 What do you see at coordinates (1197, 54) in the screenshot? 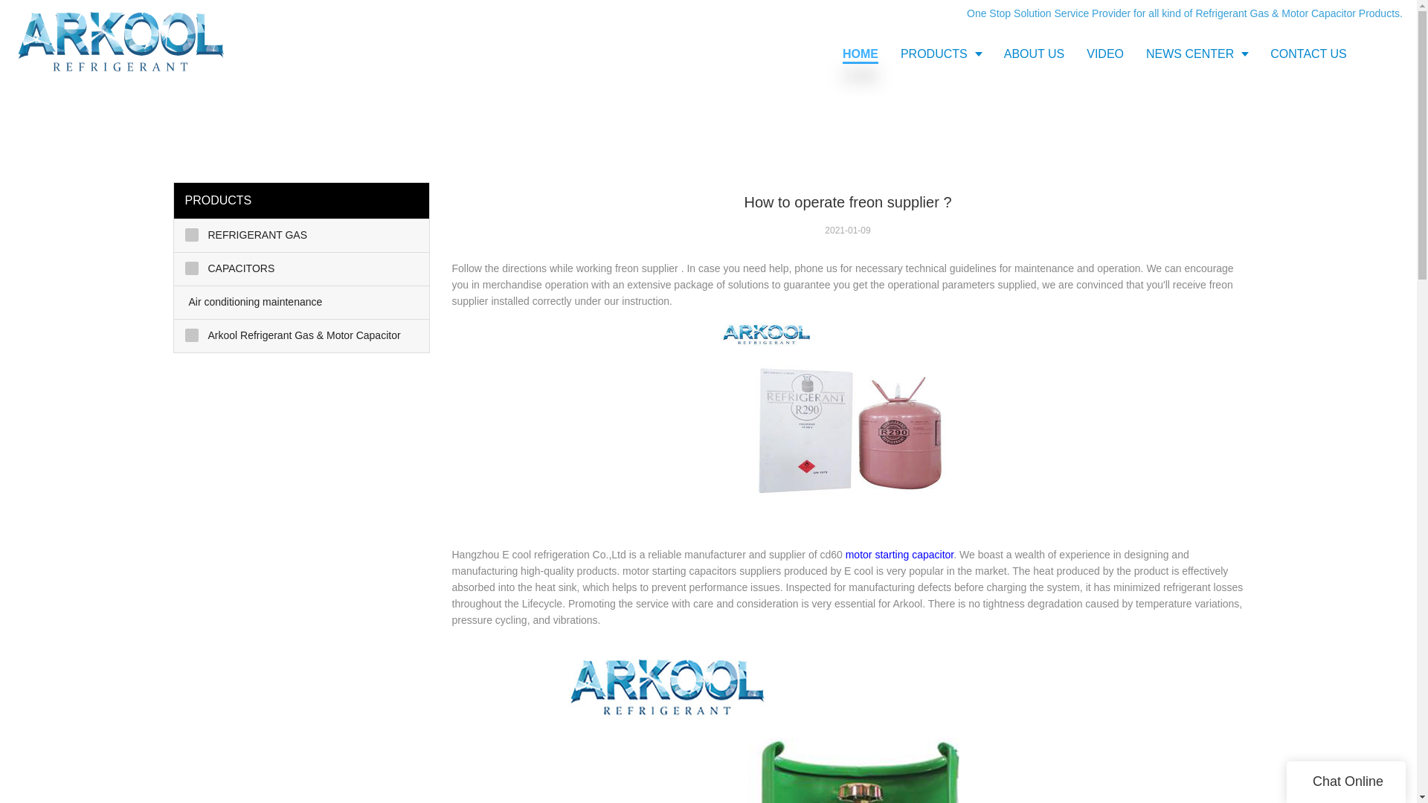
I see `NEWS CENTER` at bounding box center [1197, 54].